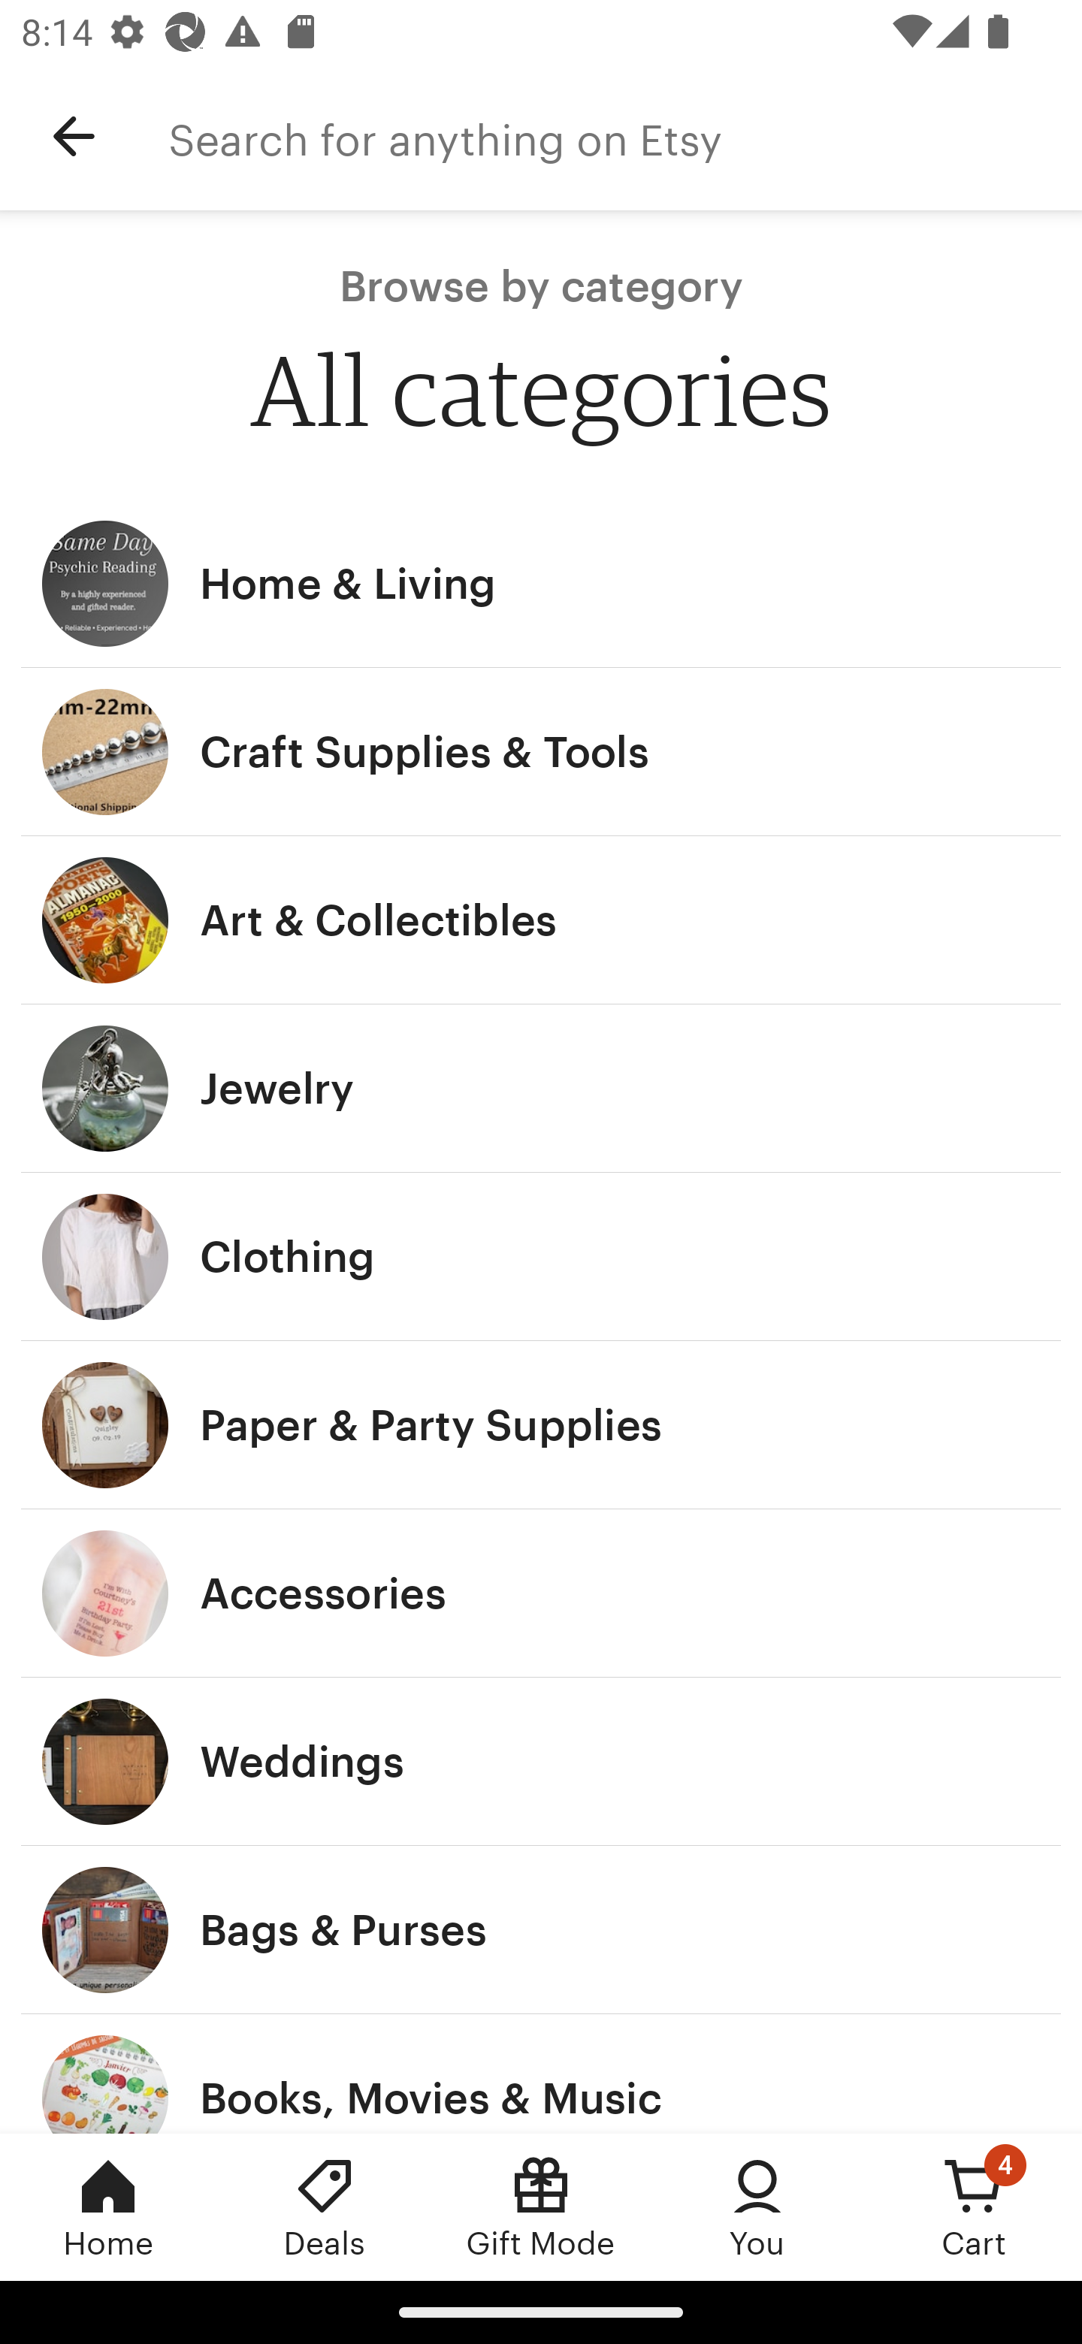 This screenshot has width=1082, height=2344. I want to click on Craft Supplies & Tools, so click(541, 752).